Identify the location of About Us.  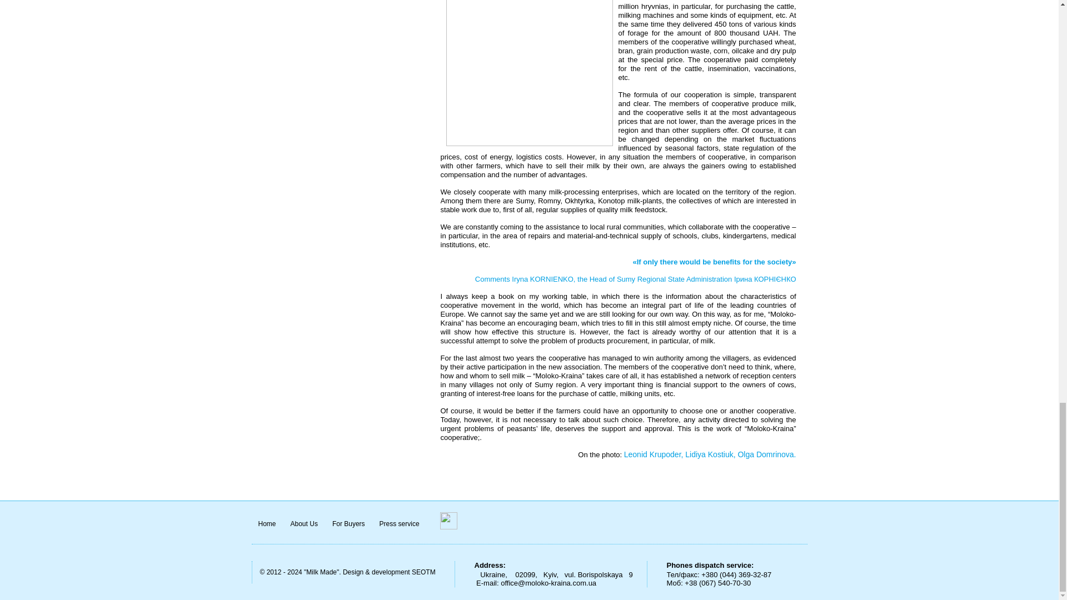
(303, 523).